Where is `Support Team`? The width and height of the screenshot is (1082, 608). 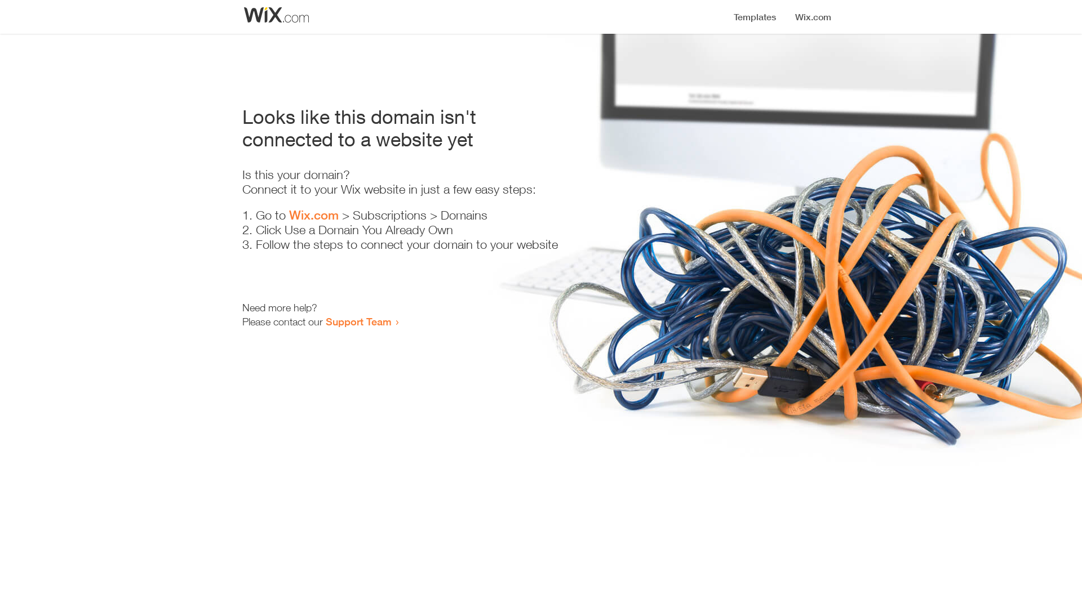 Support Team is located at coordinates (358, 321).